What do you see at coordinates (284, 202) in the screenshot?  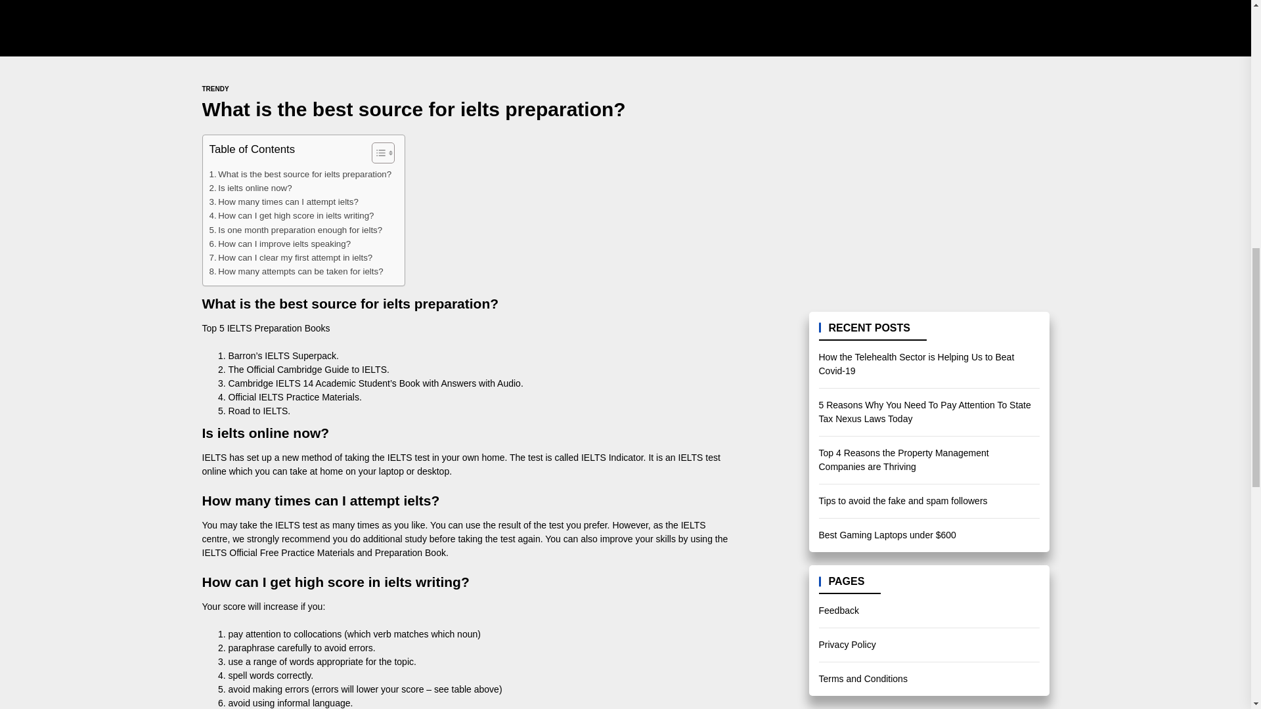 I see `How many times can I attempt ielts?` at bounding box center [284, 202].